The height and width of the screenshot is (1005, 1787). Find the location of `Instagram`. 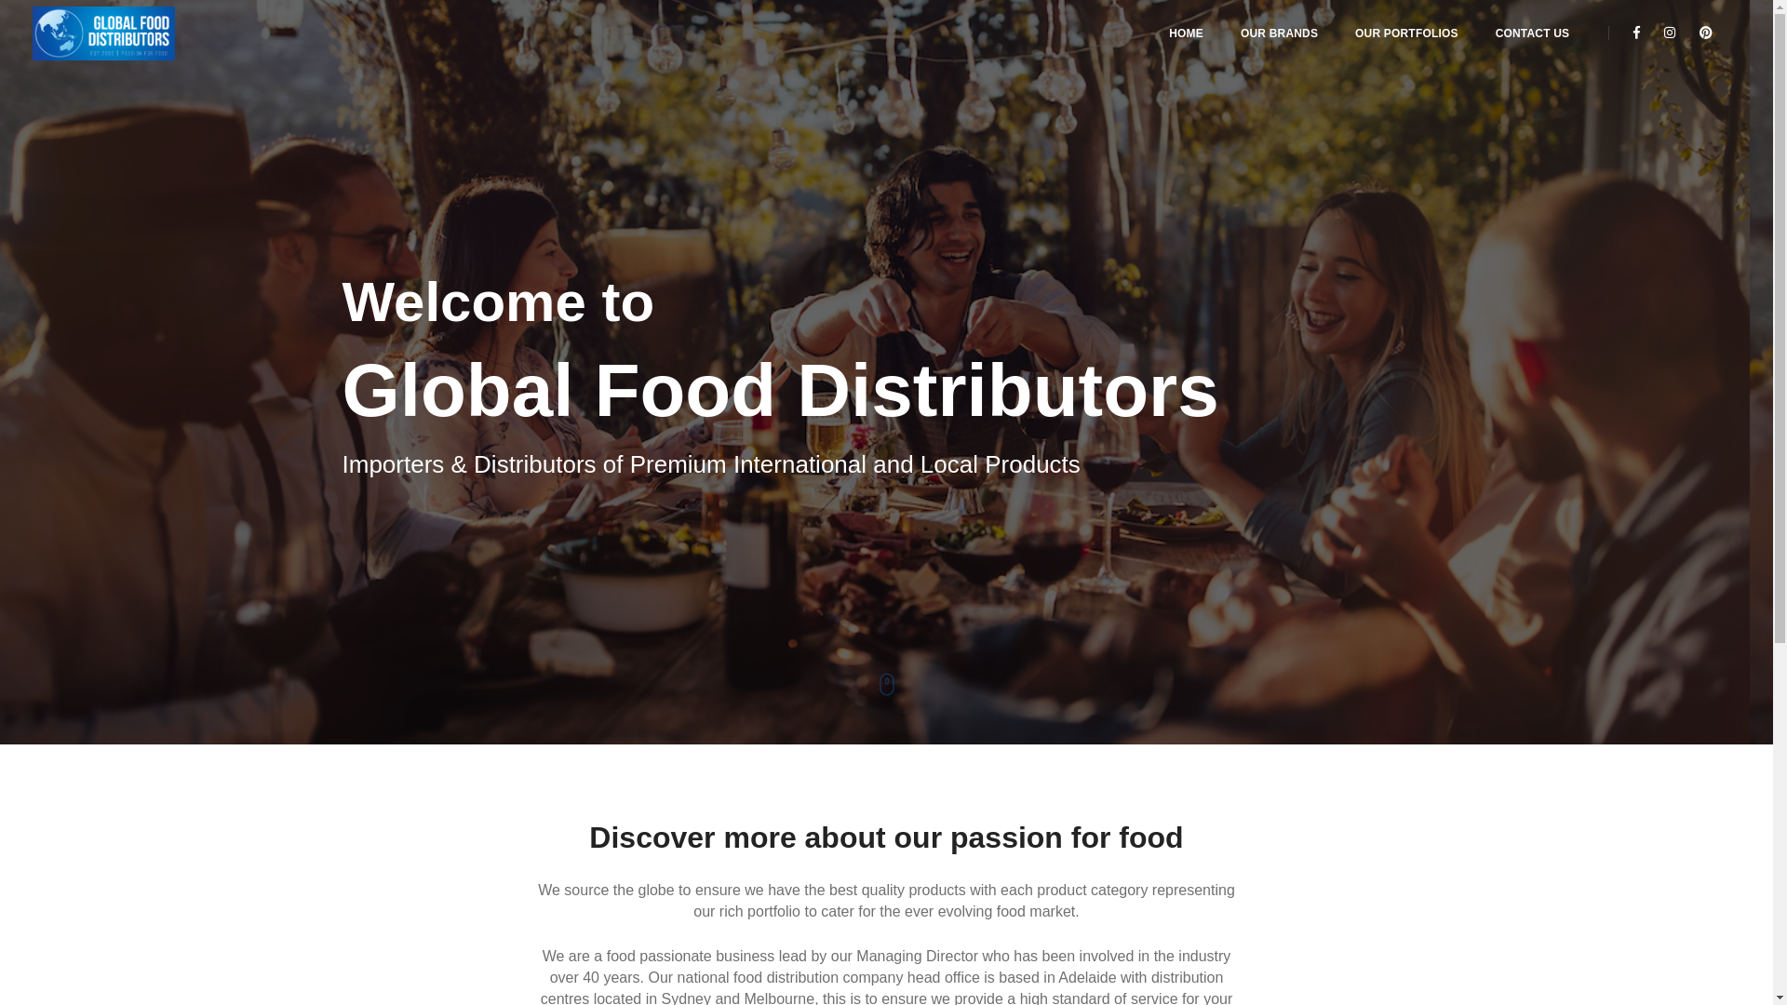

Instagram is located at coordinates (1670, 33).